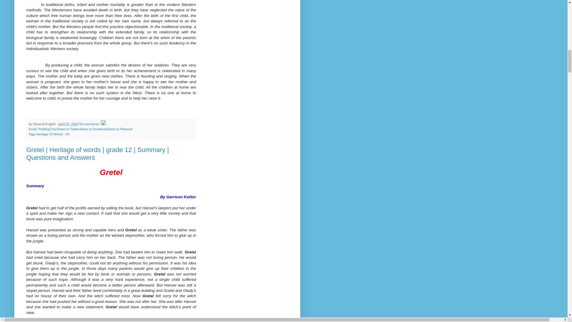 This screenshot has height=322, width=572. What do you see at coordinates (68, 124) in the screenshot?
I see `permanent link` at bounding box center [68, 124].